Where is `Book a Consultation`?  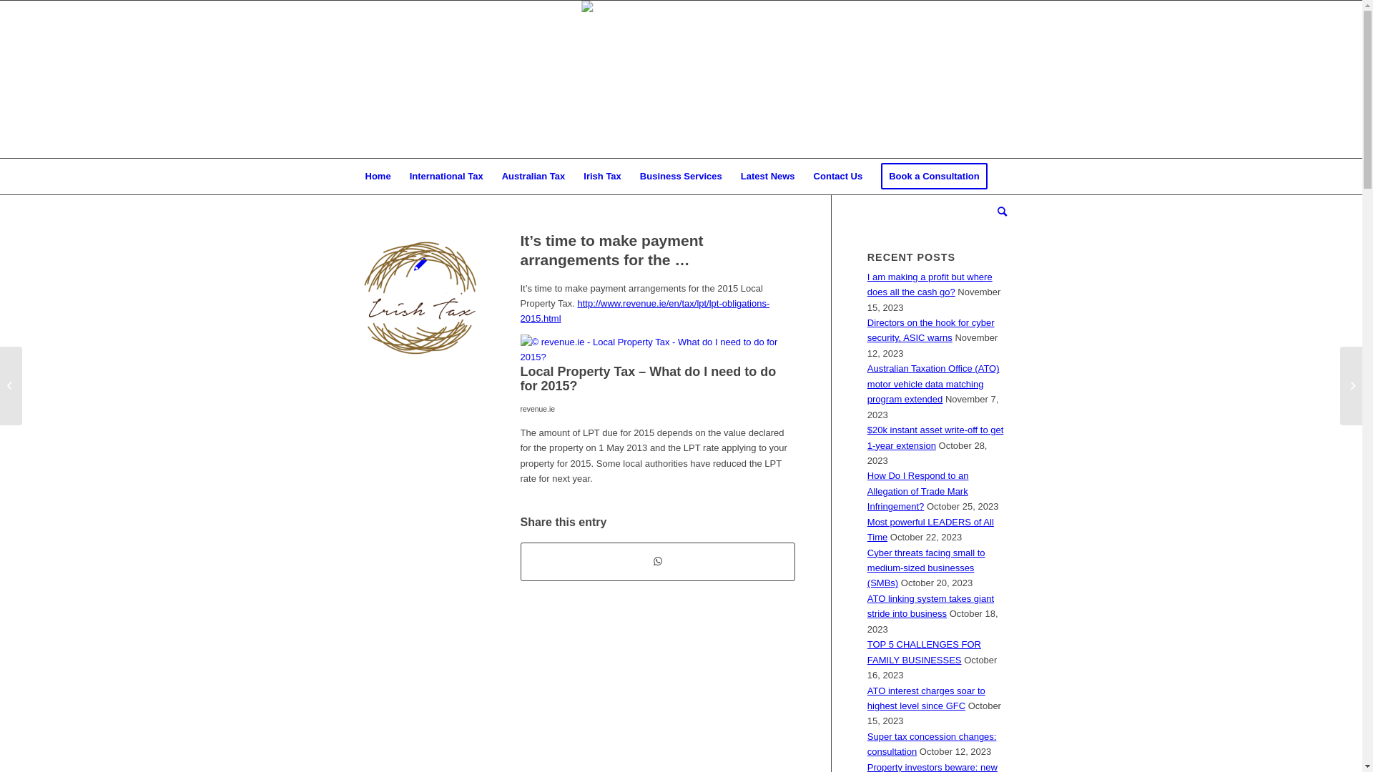
Book a Consultation is located at coordinates (934, 177).